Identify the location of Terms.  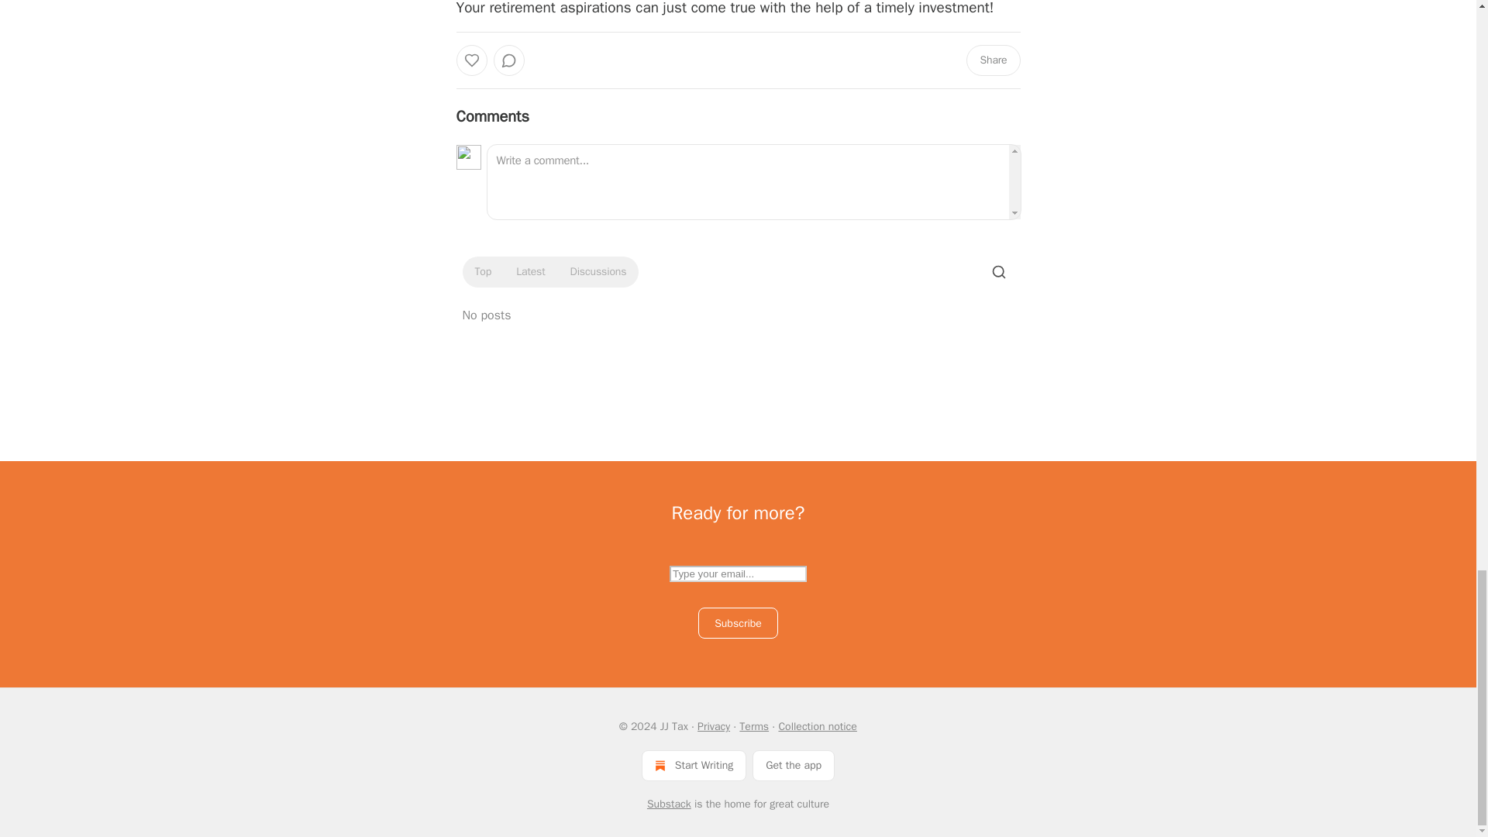
(754, 726).